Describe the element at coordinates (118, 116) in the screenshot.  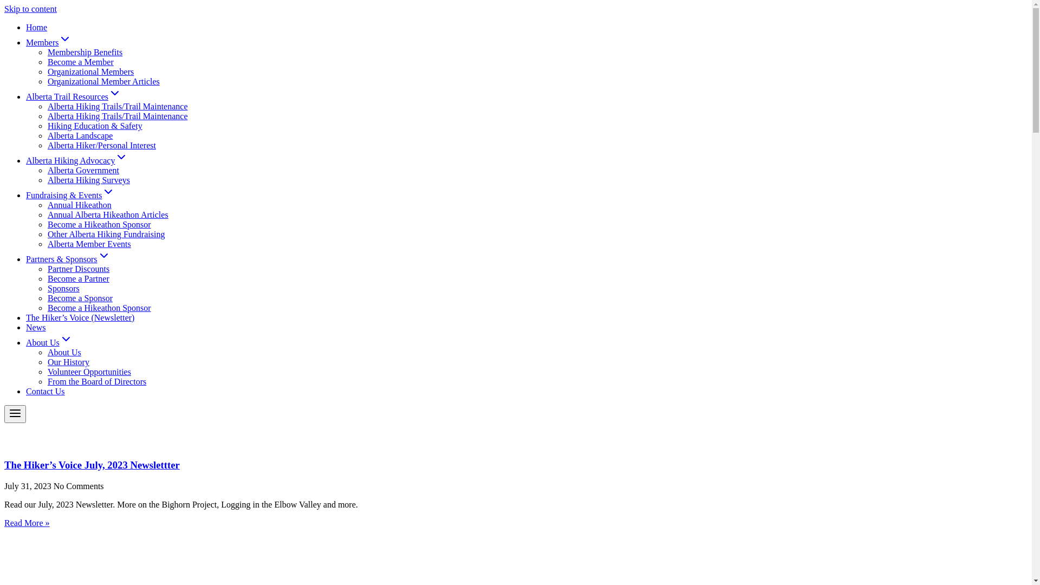
I see `Alberta Hiking Trails/Trail Maintenance` at that location.